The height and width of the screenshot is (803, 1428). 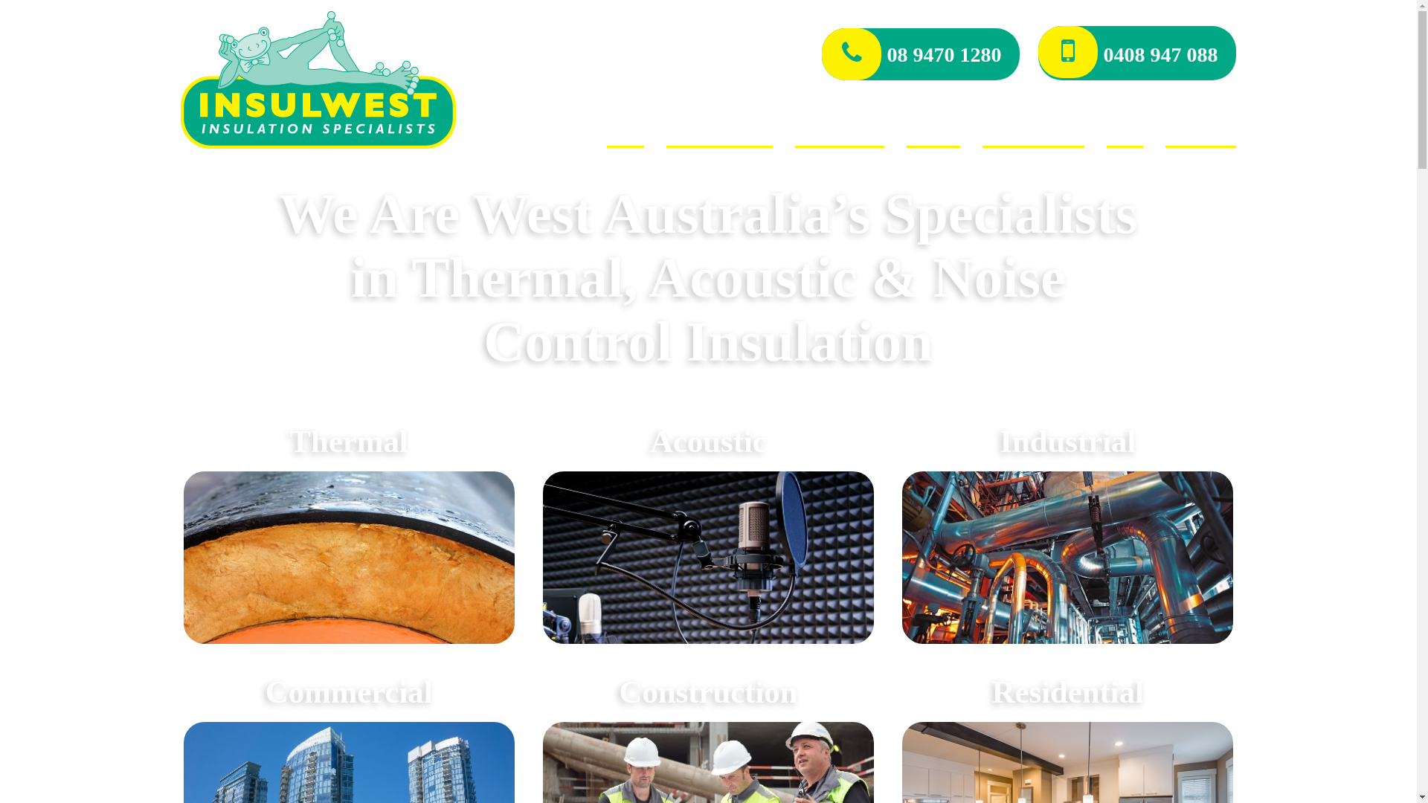 What do you see at coordinates (1137, 54) in the screenshot?
I see `0408 947 088` at bounding box center [1137, 54].